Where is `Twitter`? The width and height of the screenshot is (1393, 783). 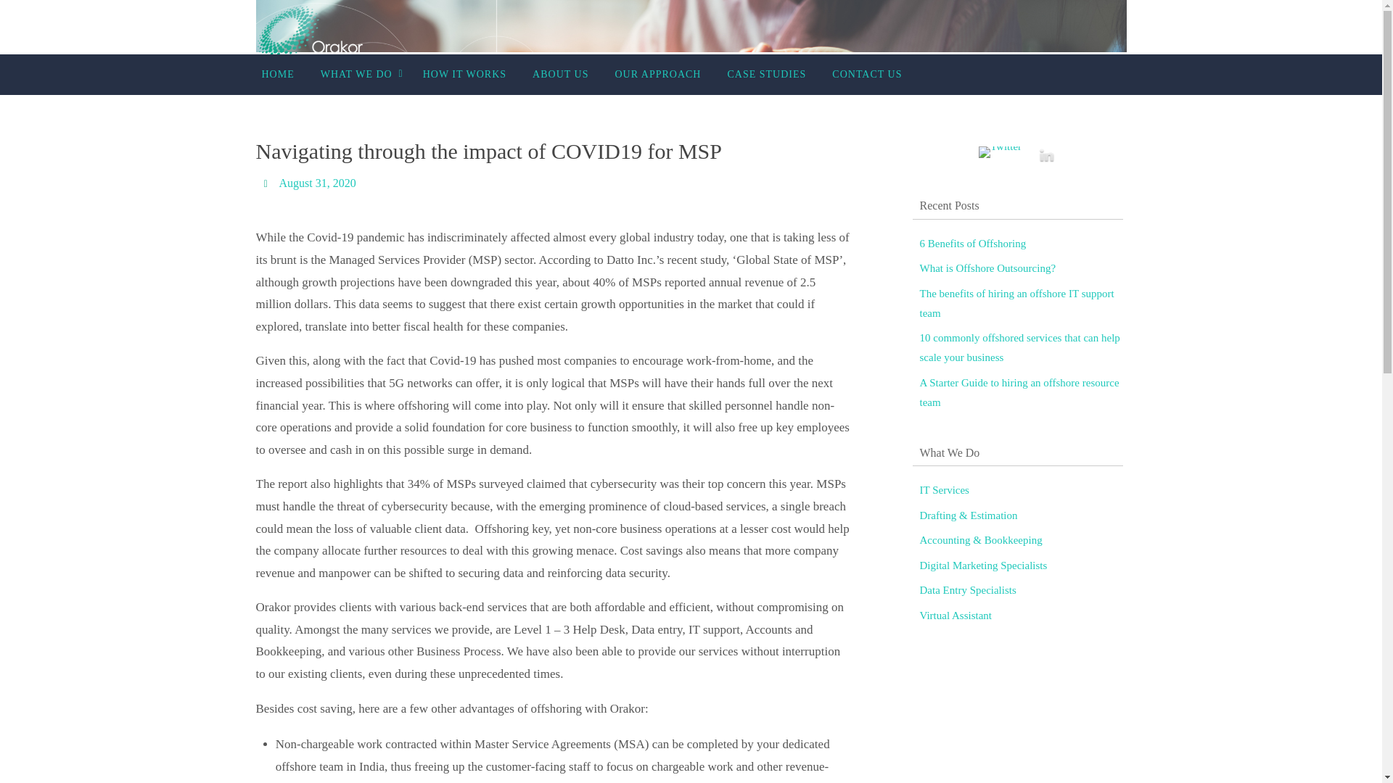 Twitter is located at coordinates (1000, 152).